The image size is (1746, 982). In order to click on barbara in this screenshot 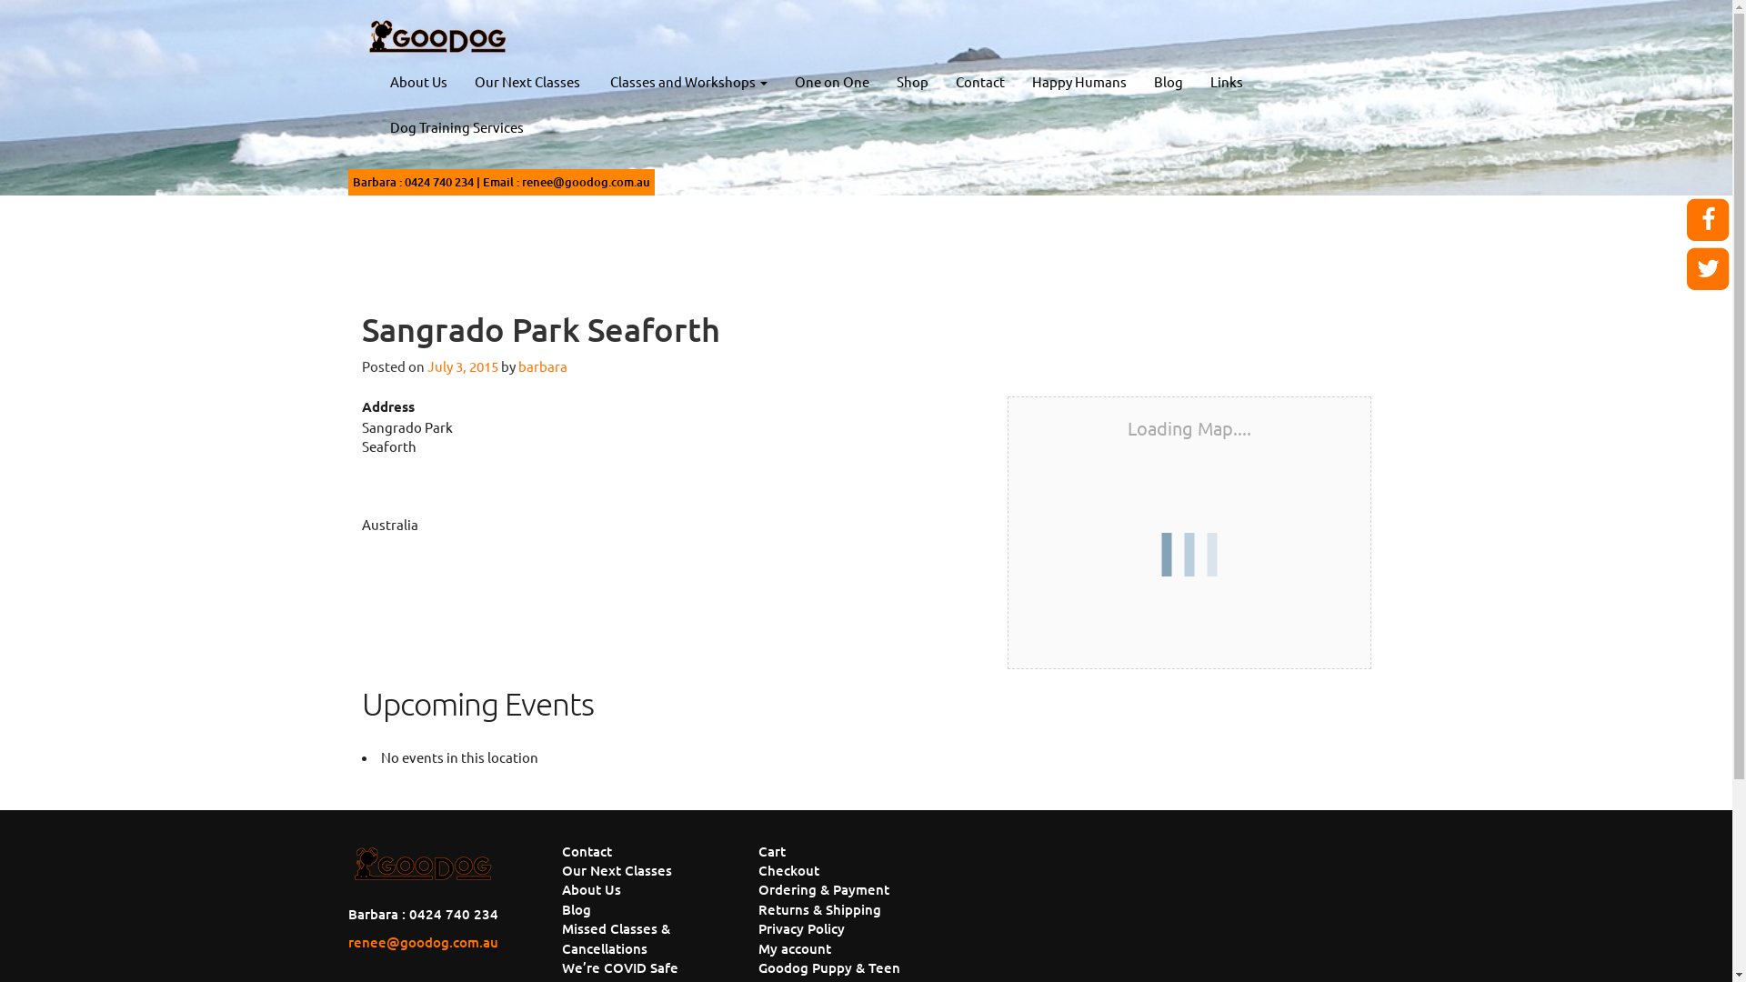, I will do `click(543, 366)`.